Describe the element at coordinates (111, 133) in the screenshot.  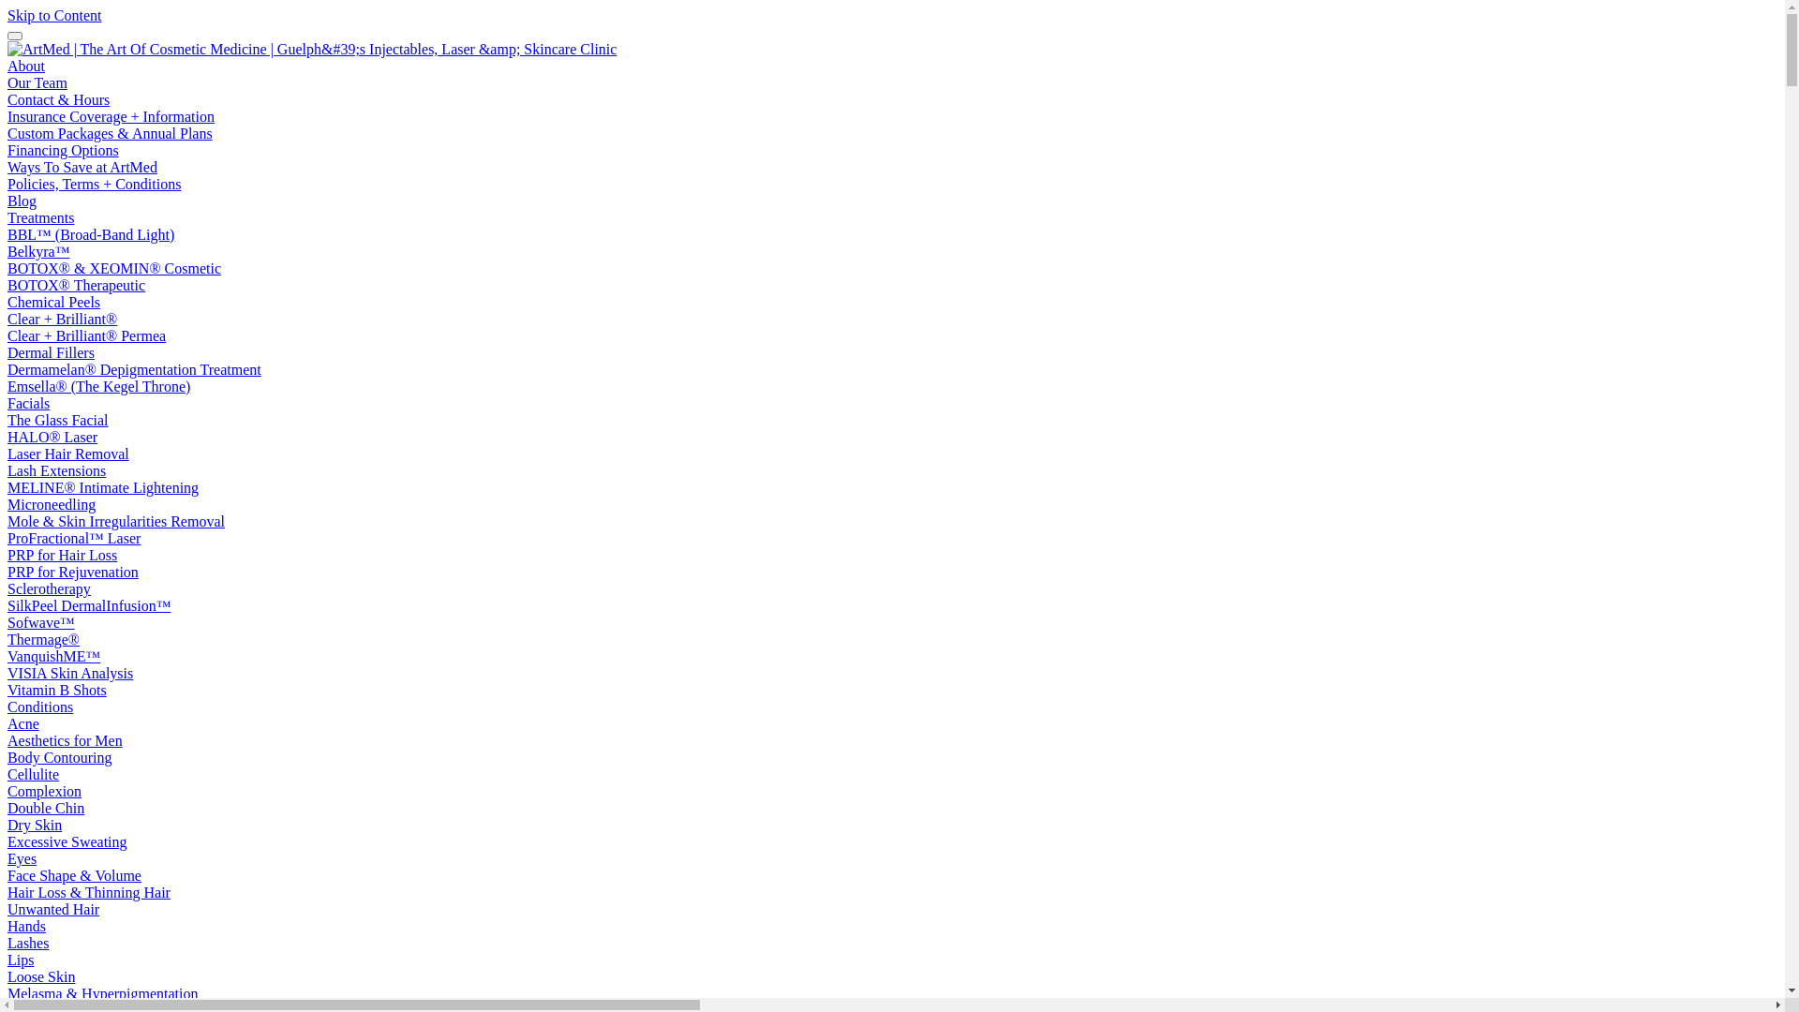
I see `Custom Packages & Annual Plans` at that location.